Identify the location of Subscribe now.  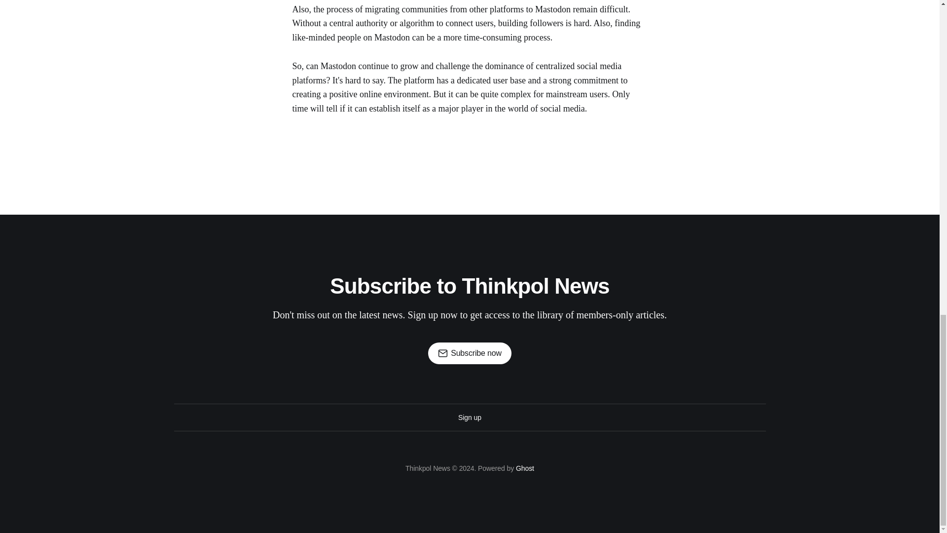
(470, 353).